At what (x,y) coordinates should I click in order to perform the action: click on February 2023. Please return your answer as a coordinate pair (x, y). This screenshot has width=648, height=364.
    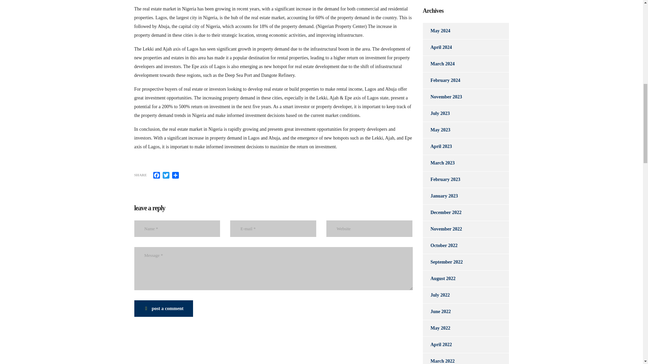
    Looking at the image, I should click on (441, 179).